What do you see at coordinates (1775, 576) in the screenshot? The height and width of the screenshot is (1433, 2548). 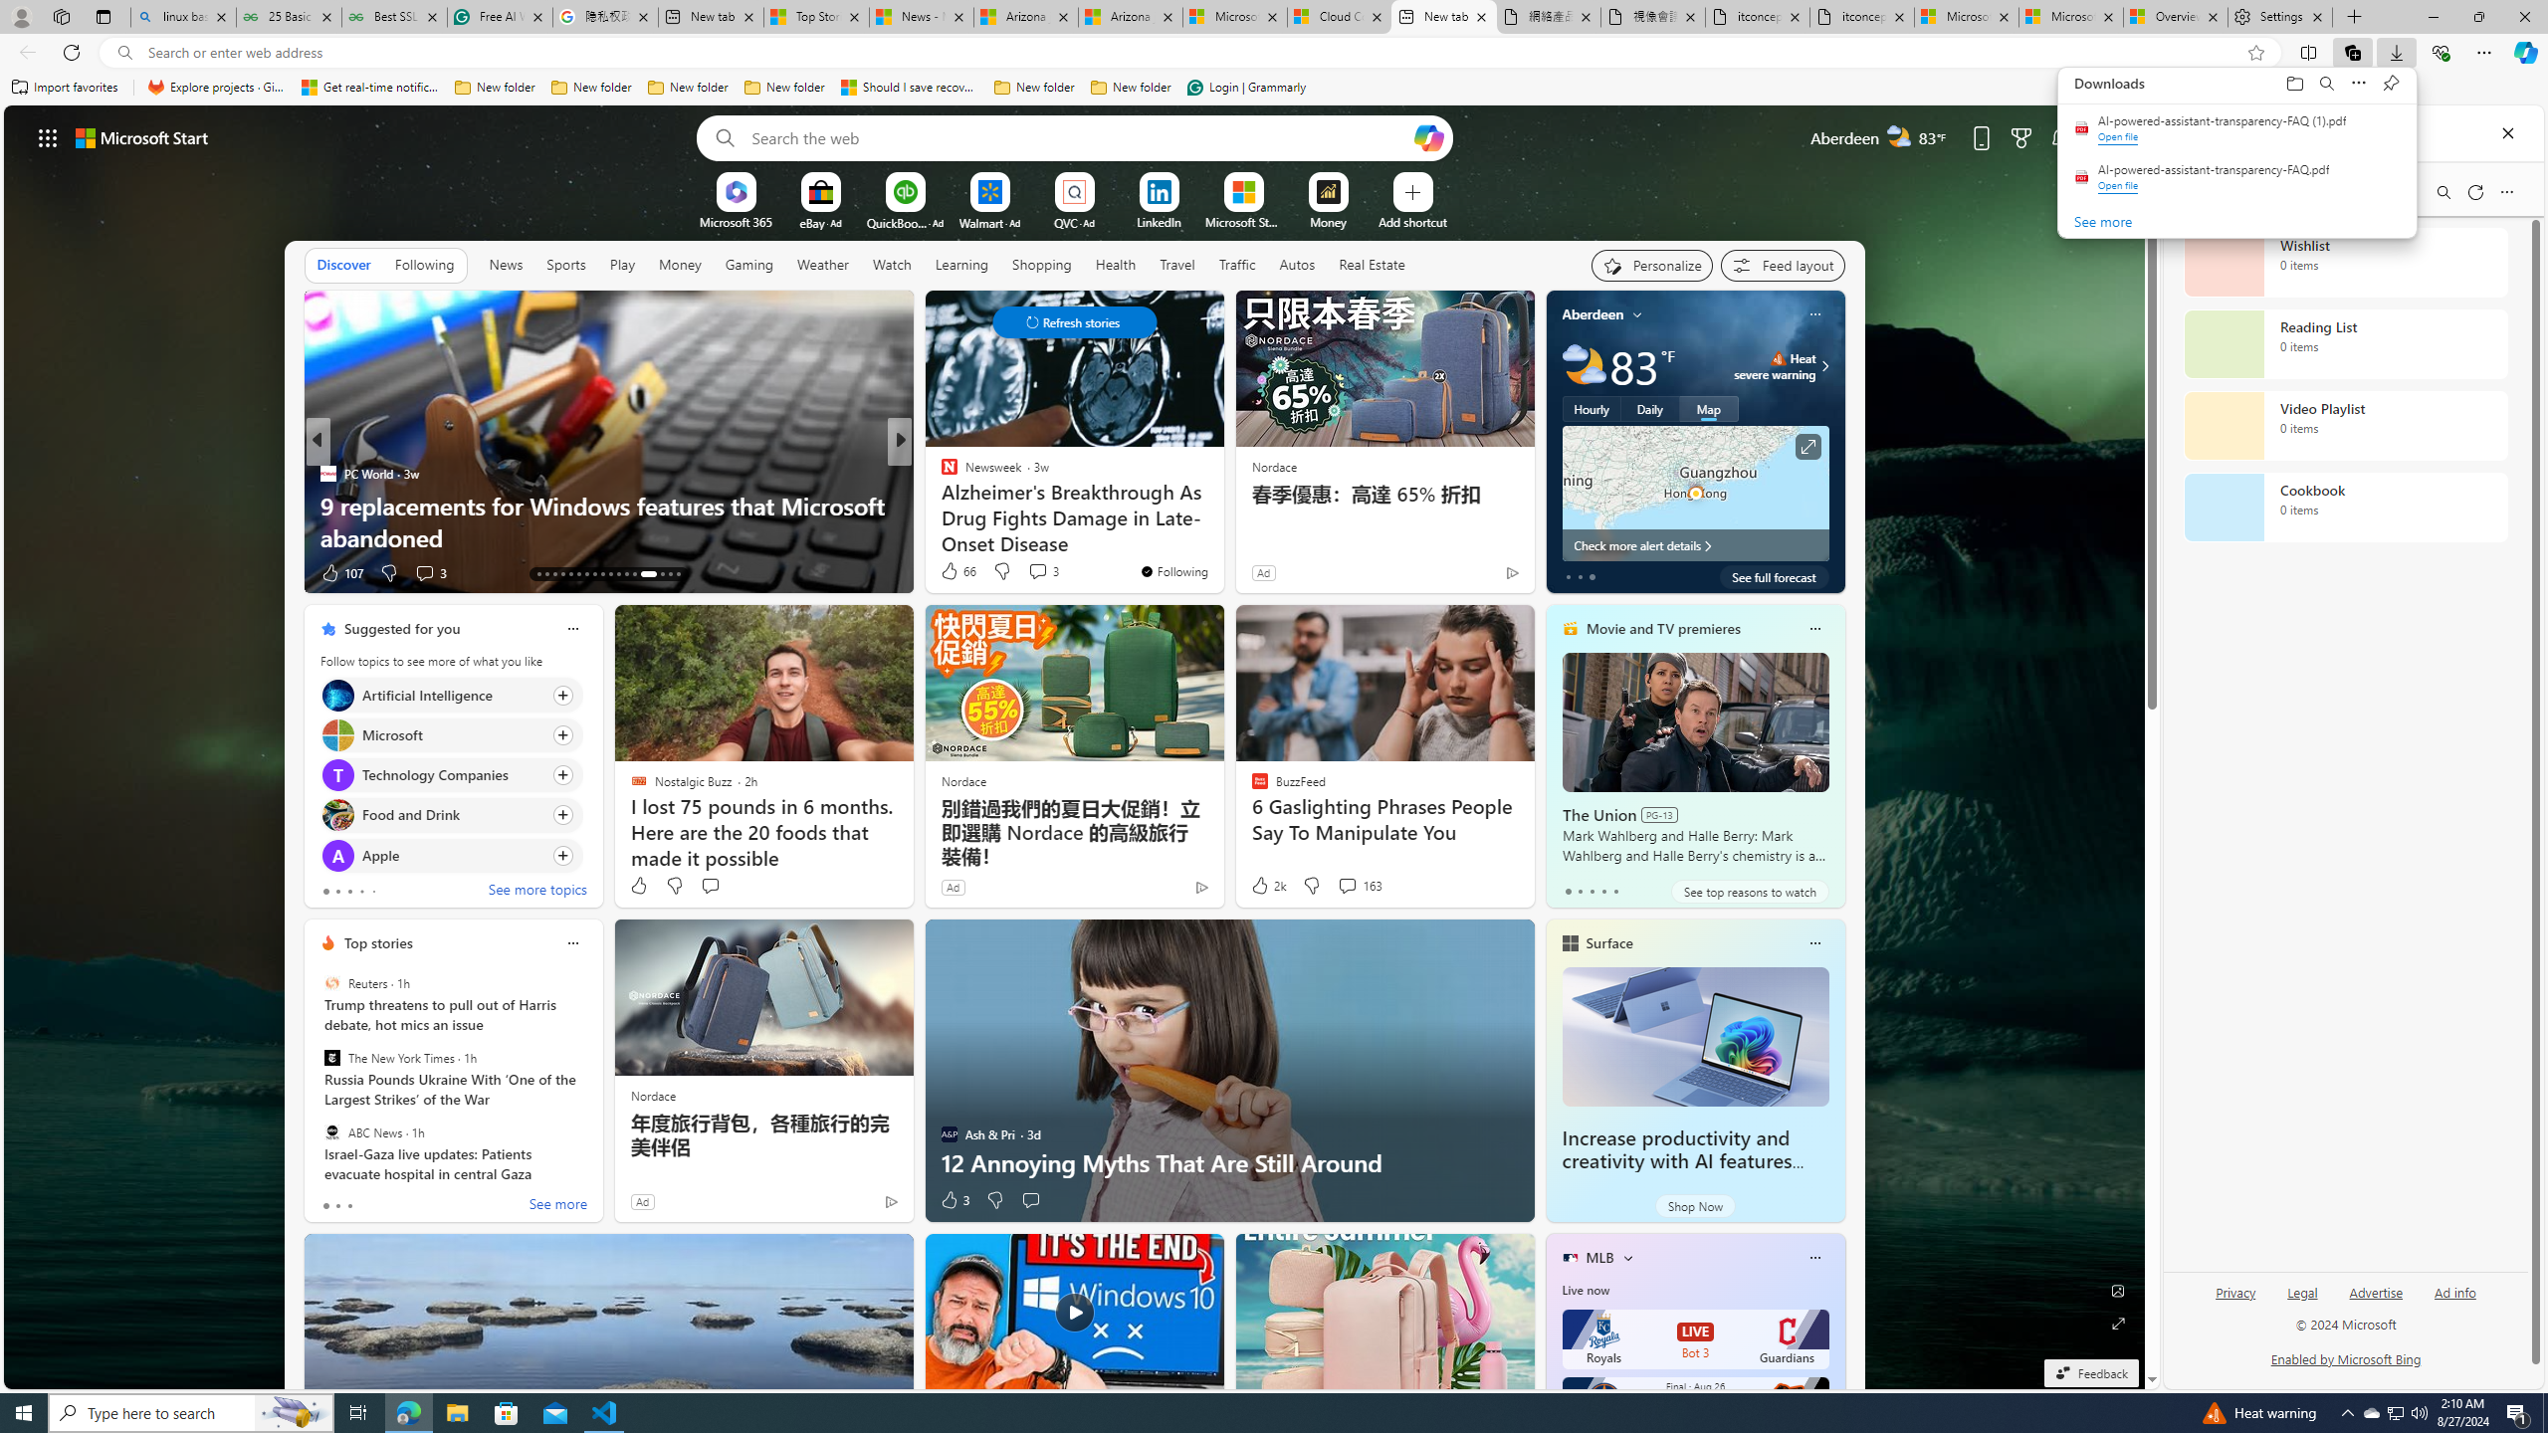 I see `See full forecast` at bounding box center [1775, 576].